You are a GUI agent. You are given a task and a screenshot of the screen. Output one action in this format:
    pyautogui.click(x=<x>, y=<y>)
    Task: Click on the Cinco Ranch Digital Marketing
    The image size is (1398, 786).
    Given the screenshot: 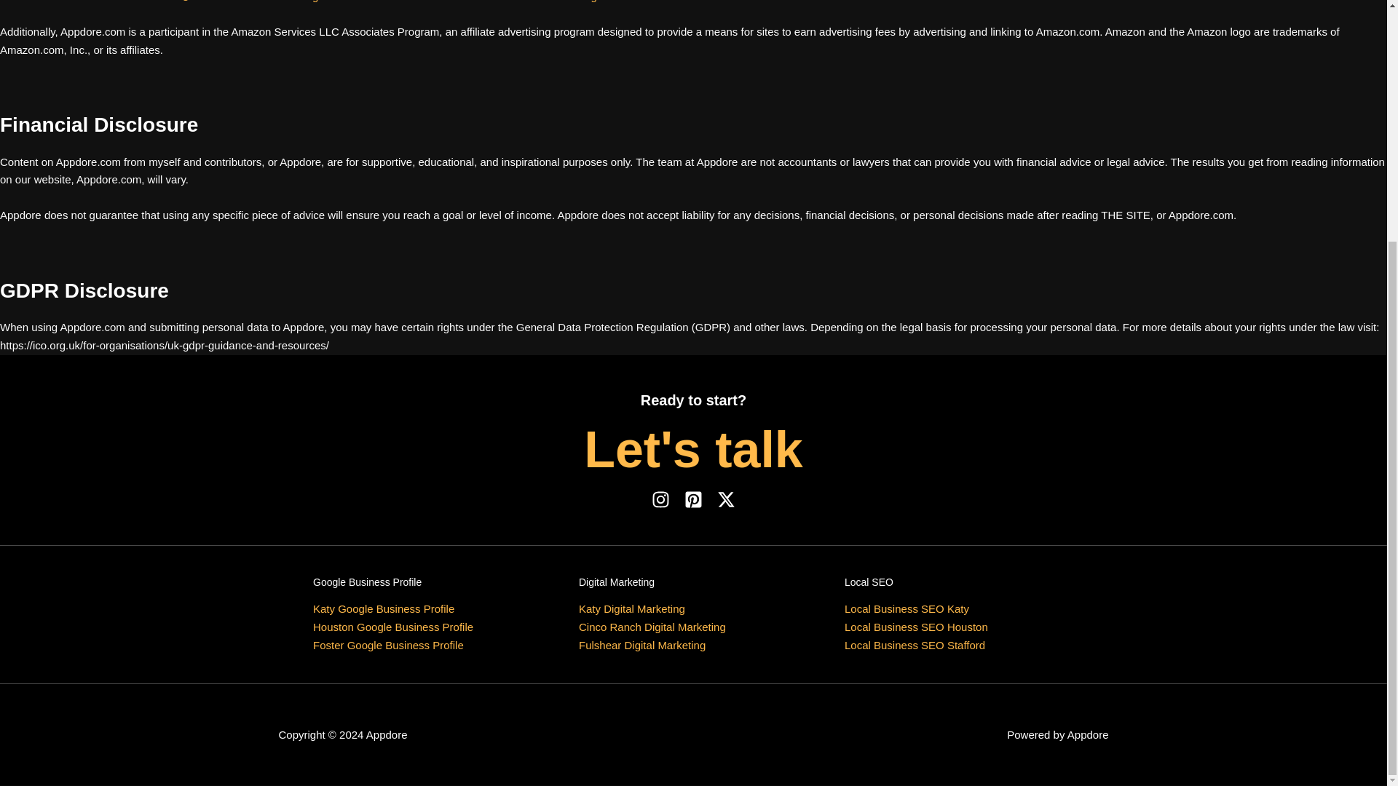 What is the action you would take?
    pyautogui.click(x=652, y=627)
    